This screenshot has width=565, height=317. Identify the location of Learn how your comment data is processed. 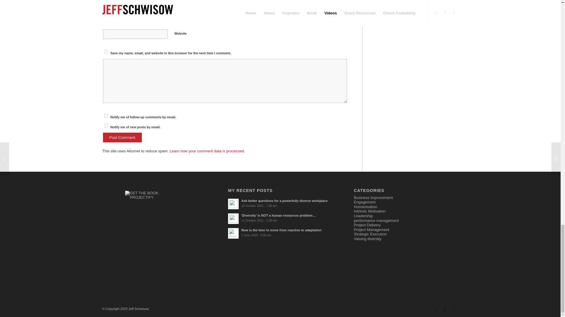
(207, 151).